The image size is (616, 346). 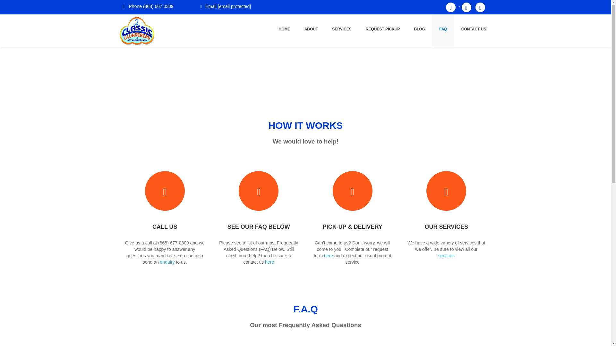 What do you see at coordinates (342, 30) in the screenshot?
I see `SERVICES` at bounding box center [342, 30].